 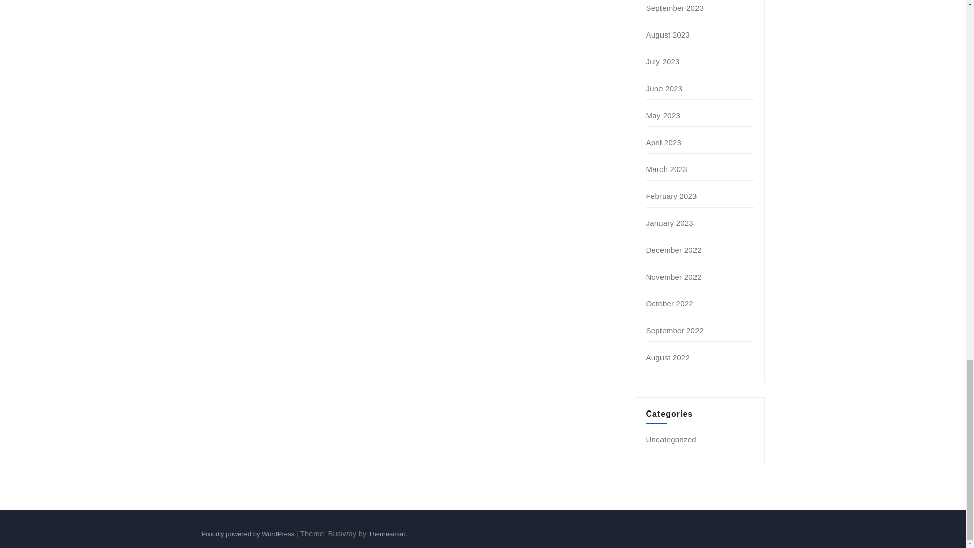 What do you see at coordinates (675, 7) in the screenshot?
I see `September 2023` at bounding box center [675, 7].